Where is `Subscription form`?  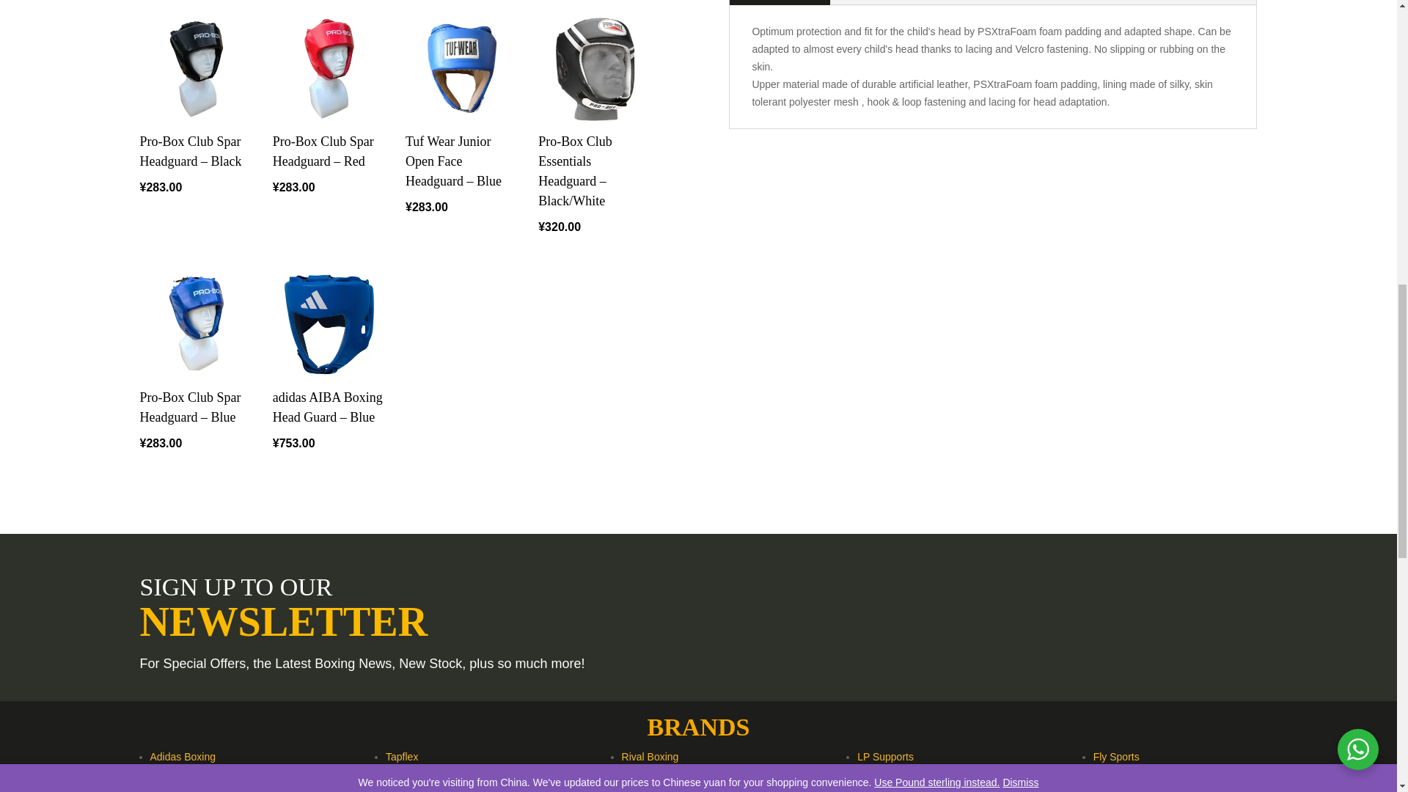
Subscription form is located at coordinates (1080, 612).